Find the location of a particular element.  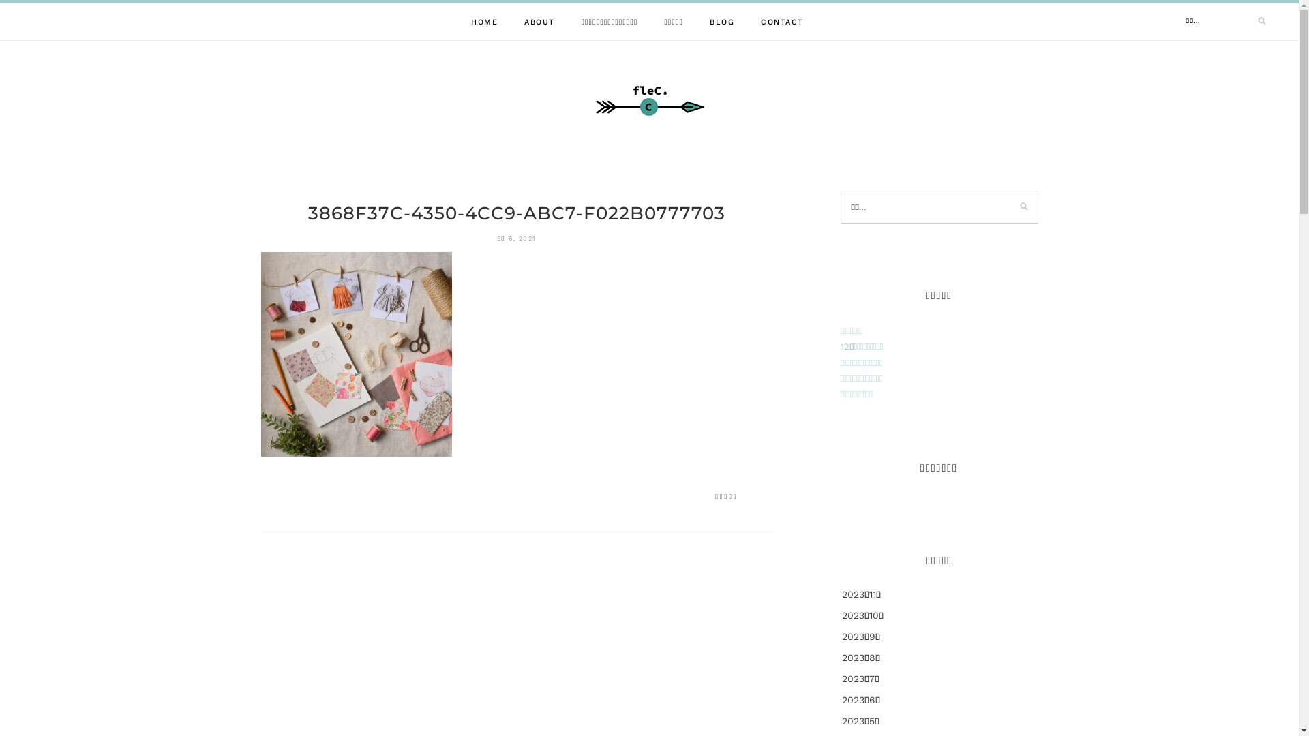

CONTACT is located at coordinates (783, 22).